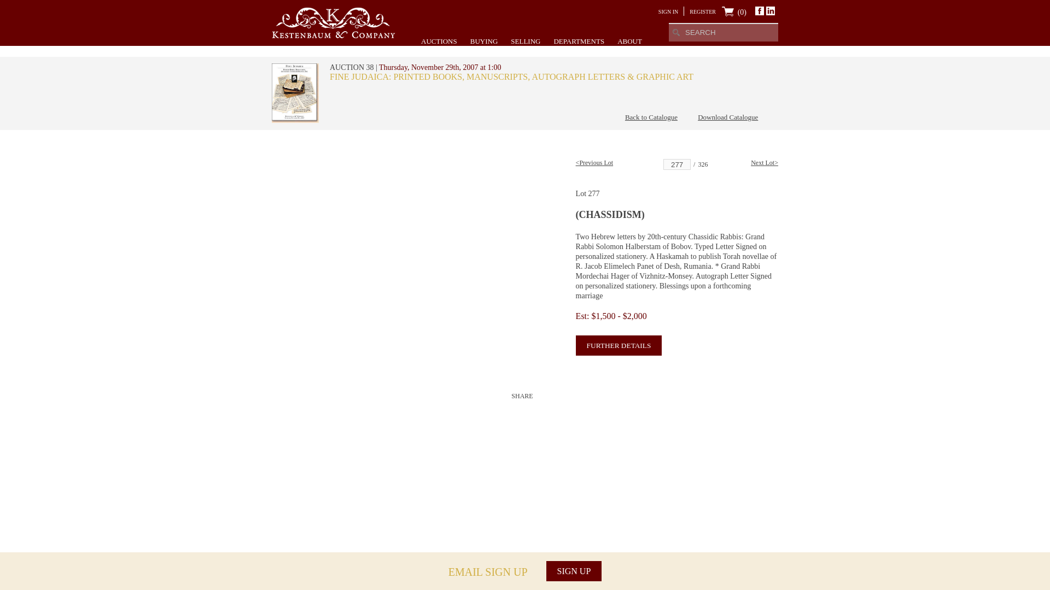 The width and height of the screenshot is (1050, 590). Describe the element at coordinates (525, 41) in the screenshot. I see `SELLING` at that location.